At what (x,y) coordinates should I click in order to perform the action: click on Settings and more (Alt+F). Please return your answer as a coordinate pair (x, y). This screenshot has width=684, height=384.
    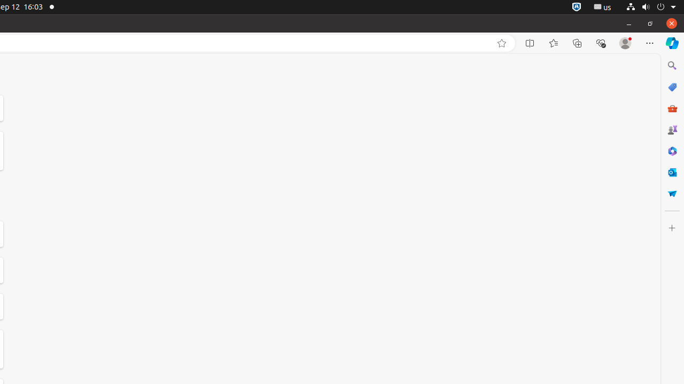
    Looking at the image, I should click on (650, 43).